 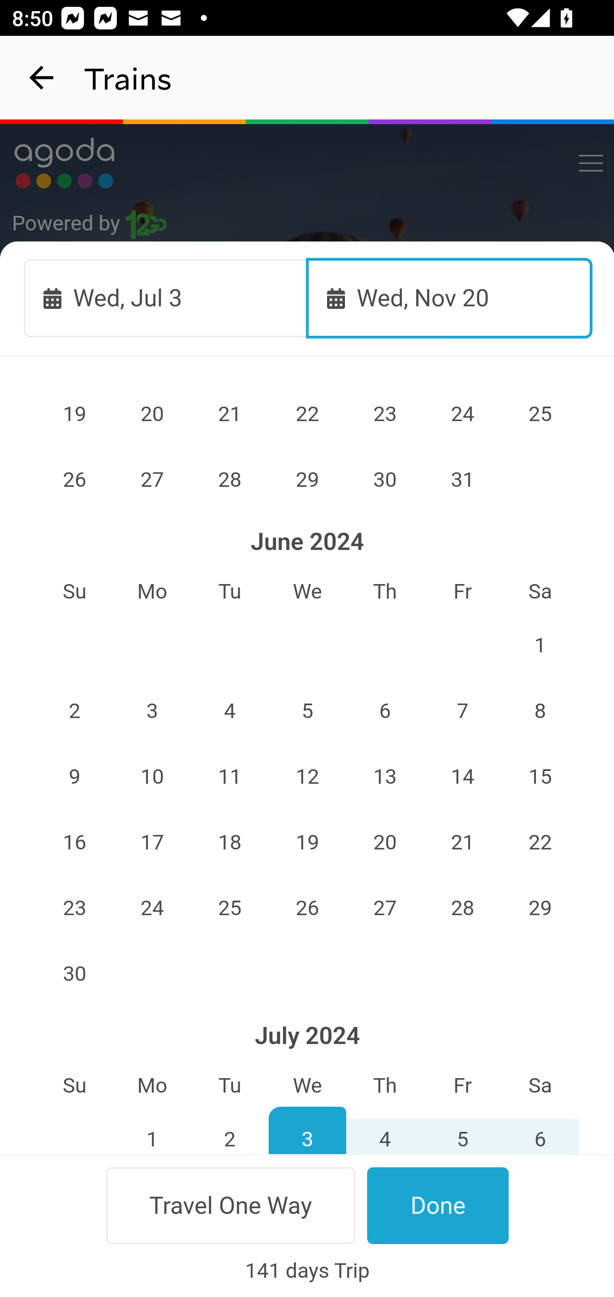 I want to click on 2, so click(x=230, y=1130).